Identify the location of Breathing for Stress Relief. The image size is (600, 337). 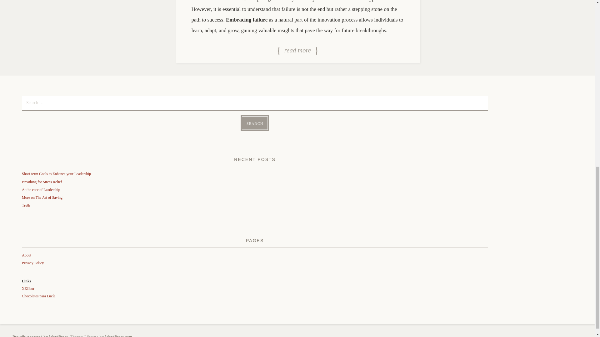
(42, 182).